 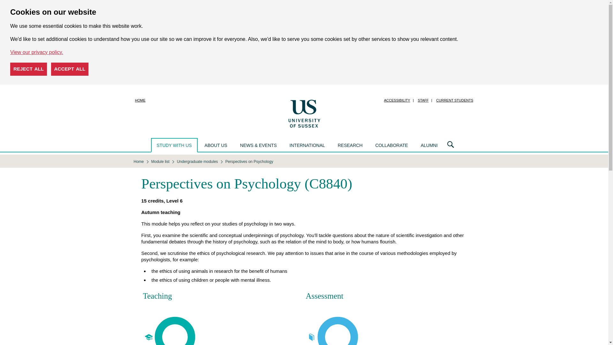 What do you see at coordinates (423, 100) in the screenshot?
I see `STAFF` at bounding box center [423, 100].